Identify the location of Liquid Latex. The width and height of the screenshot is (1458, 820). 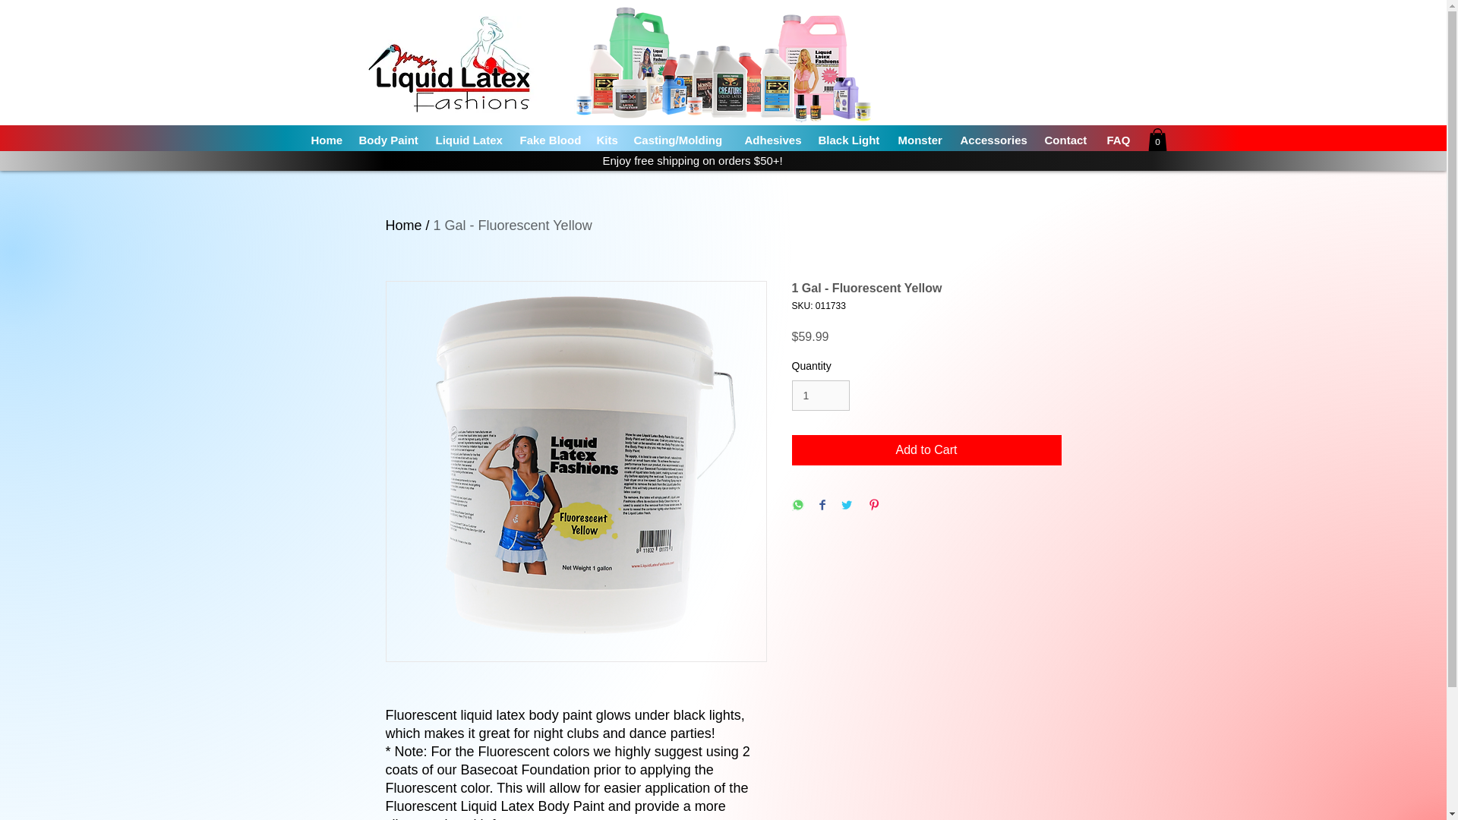
(471, 140).